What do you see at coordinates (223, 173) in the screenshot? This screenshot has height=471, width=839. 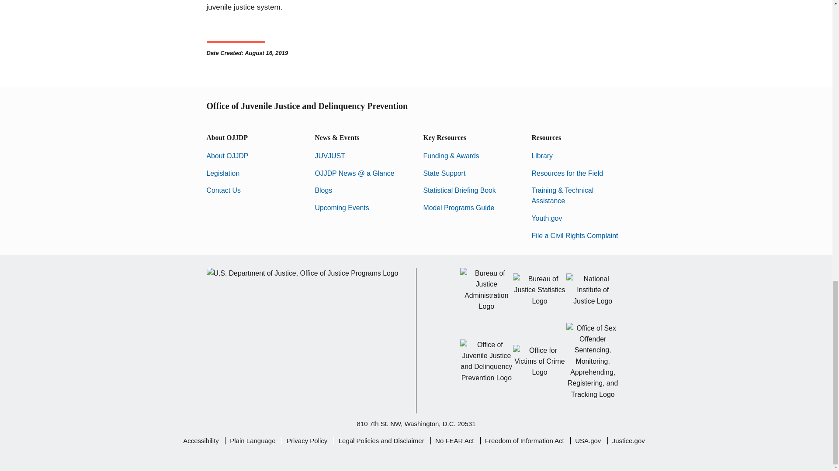 I see `Legislation` at bounding box center [223, 173].